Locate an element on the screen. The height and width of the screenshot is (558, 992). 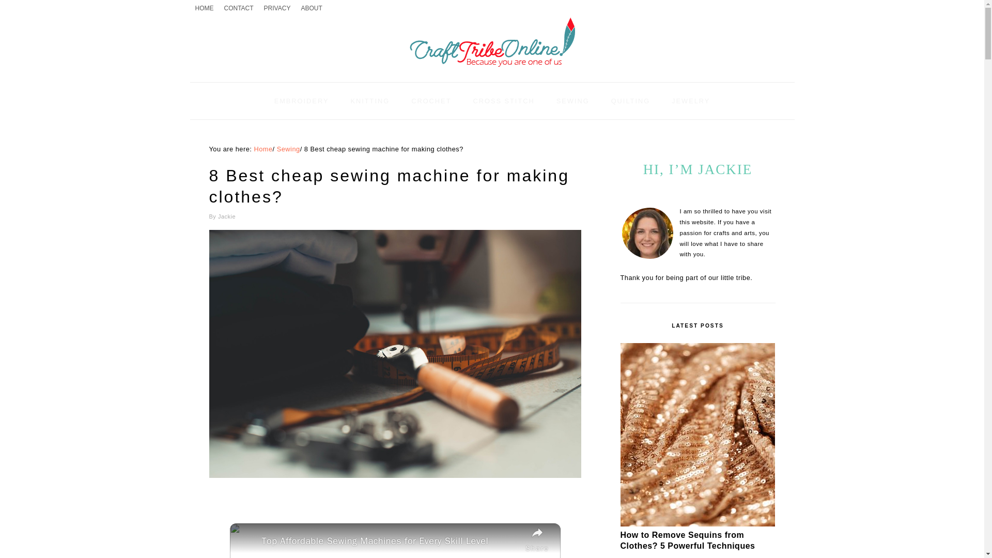
EMBROIDERY is located at coordinates (302, 101).